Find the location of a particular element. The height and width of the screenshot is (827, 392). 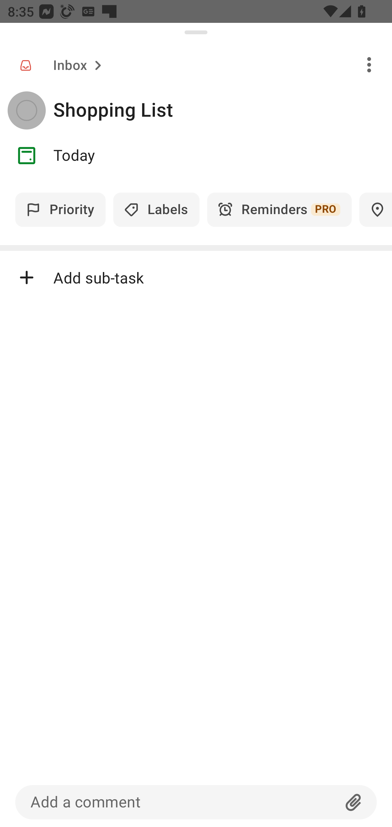

Overflow menu is located at coordinates (369, 64).